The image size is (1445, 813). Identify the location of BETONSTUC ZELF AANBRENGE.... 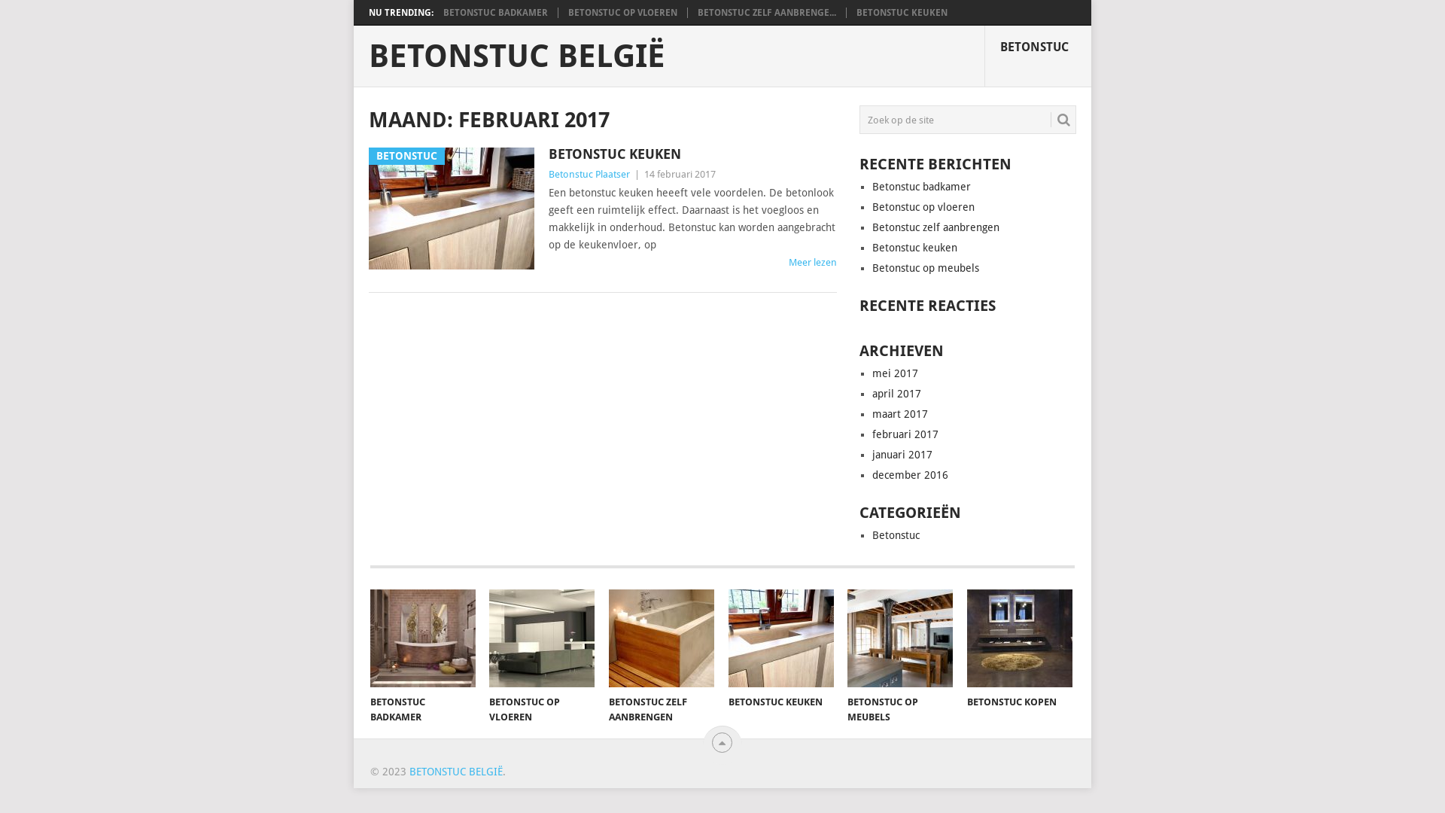
(767, 13).